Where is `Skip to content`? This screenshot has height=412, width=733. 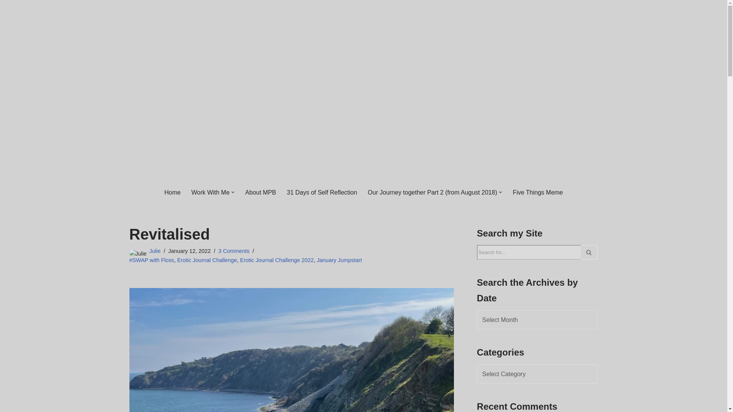 Skip to content is located at coordinates (6, 16).